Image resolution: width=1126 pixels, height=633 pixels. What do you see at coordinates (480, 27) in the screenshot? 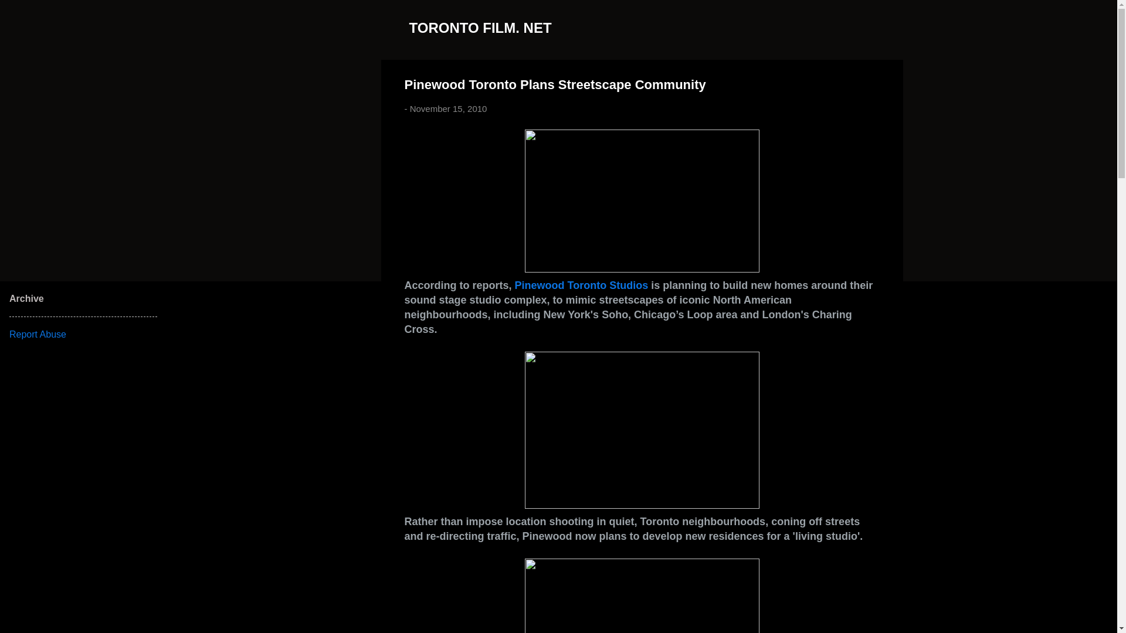
I see `TORONTO FILM. NET` at bounding box center [480, 27].